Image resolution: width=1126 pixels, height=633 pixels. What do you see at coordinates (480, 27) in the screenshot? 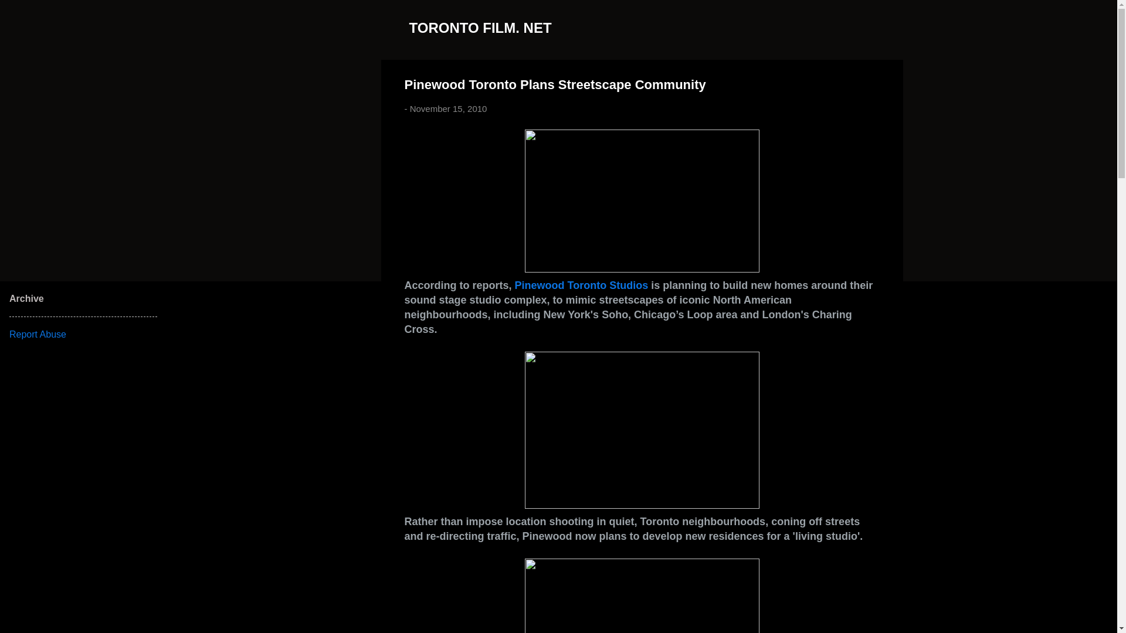
I see `TORONTO FILM. NET` at bounding box center [480, 27].